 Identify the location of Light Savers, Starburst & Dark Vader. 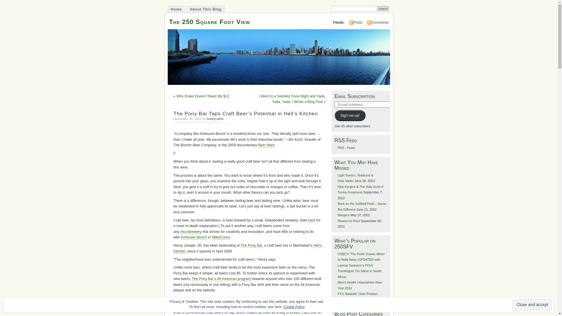
(355, 178).